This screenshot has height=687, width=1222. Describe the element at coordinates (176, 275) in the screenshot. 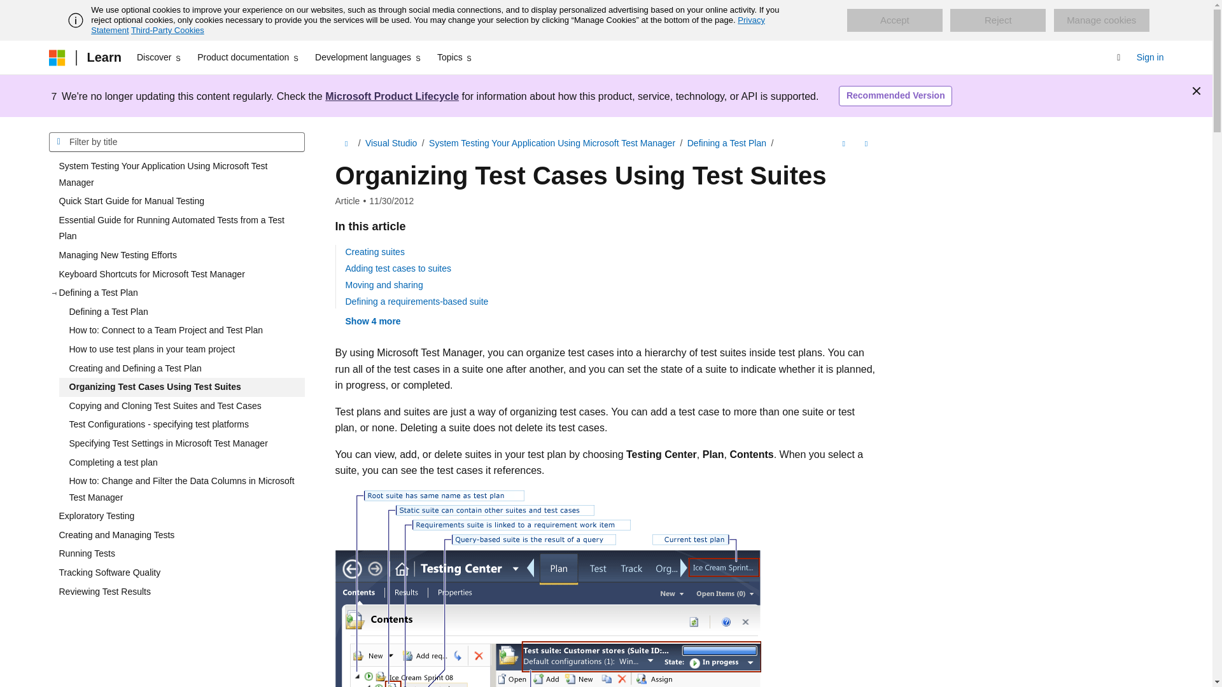

I see `Keyboard Shortcuts for Microsoft Test Manager` at that location.